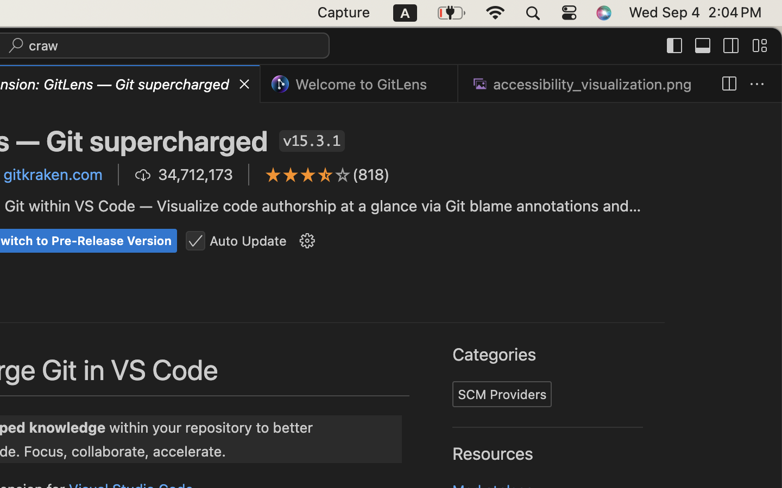 The height and width of the screenshot is (488, 782). Describe the element at coordinates (695, 140) in the screenshot. I see `Version` at that location.